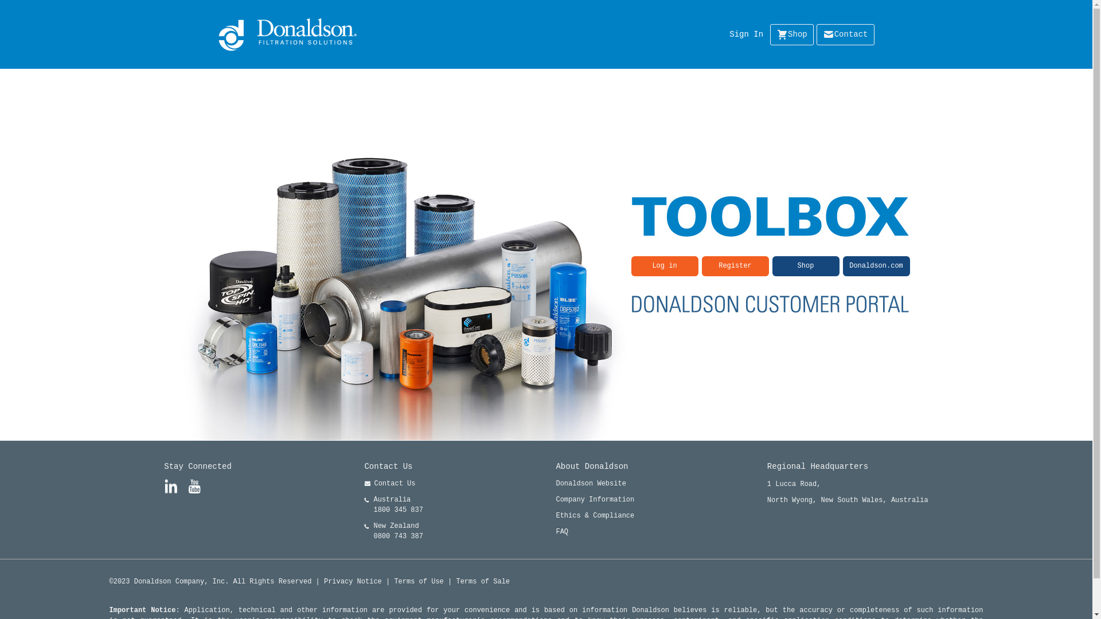 Image resolution: width=1101 pixels, height=619 pixels. I want to click on Shop, so click(792, 34).